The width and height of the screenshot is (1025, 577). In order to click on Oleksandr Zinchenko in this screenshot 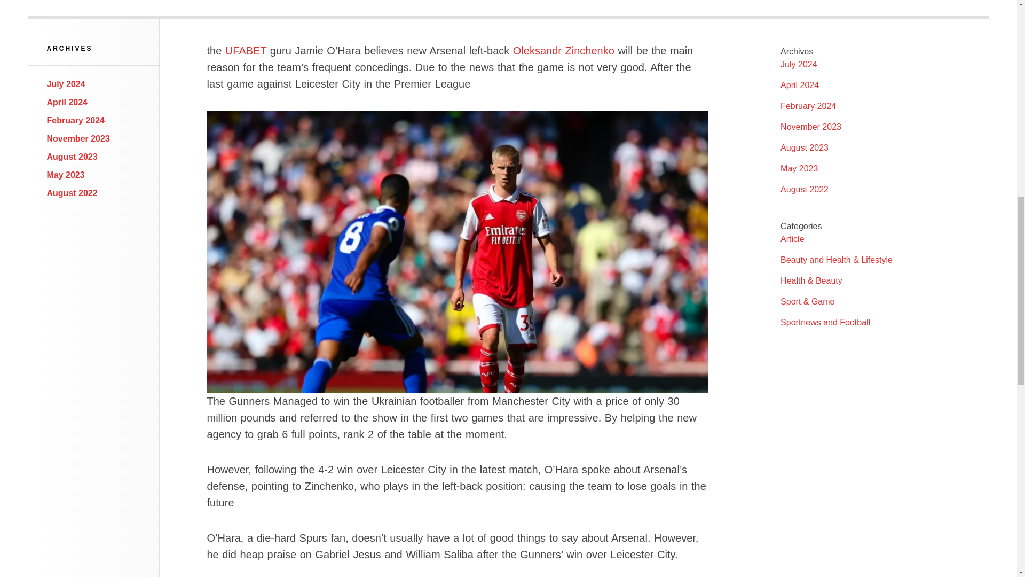, I will do `click(564, 50)`.